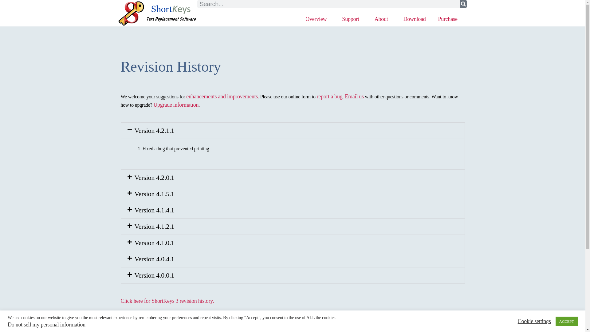  I want to click on Overview, so click(317, 19).